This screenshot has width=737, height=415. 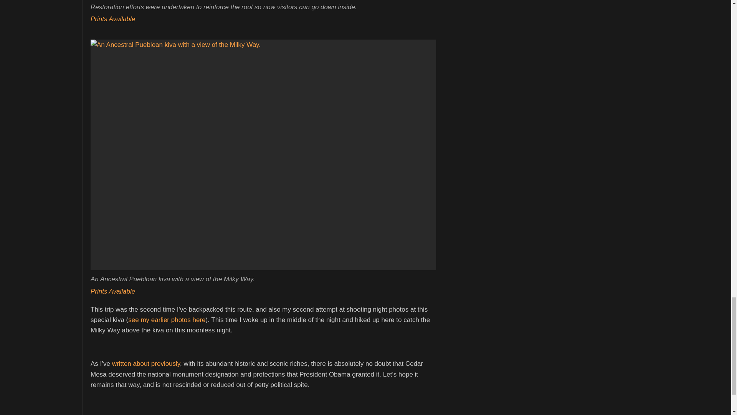 I want to click on Prints Available, so click(x=113, y=291).